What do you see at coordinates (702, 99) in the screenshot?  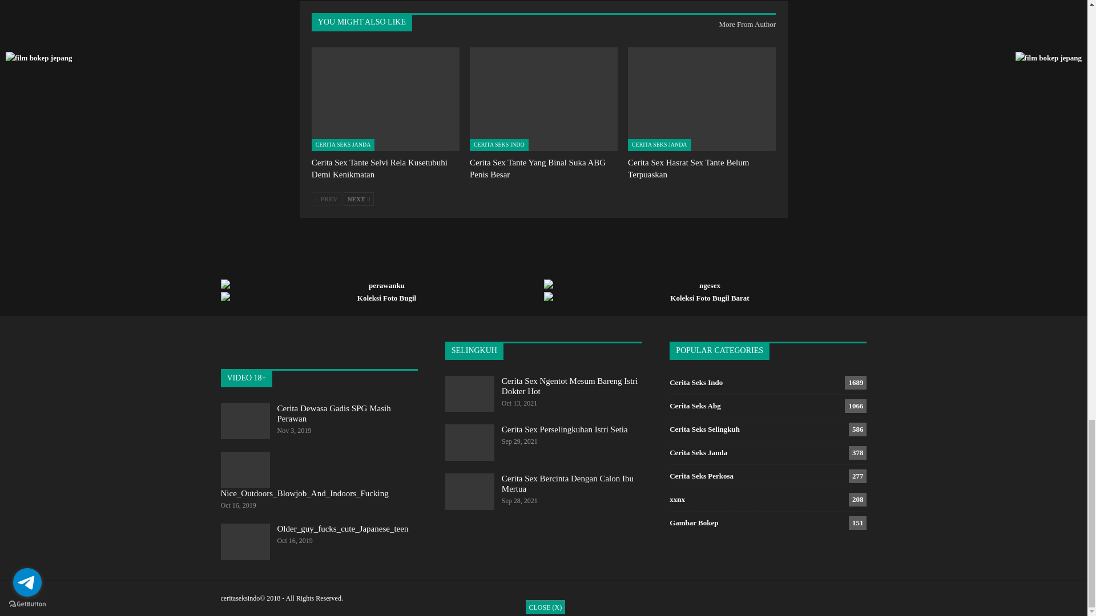 I see `Cerita Sex Hasrat Sex Tante Belum Terpuaskan` at bounding box center [702, 99].